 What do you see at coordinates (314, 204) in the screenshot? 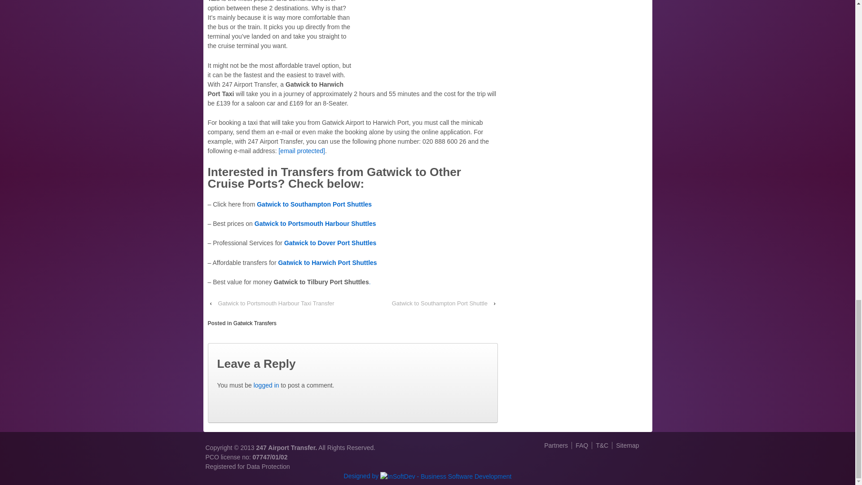
I see `Shuttles Gatwick Southampton Port` at bounding box center [314, 204].